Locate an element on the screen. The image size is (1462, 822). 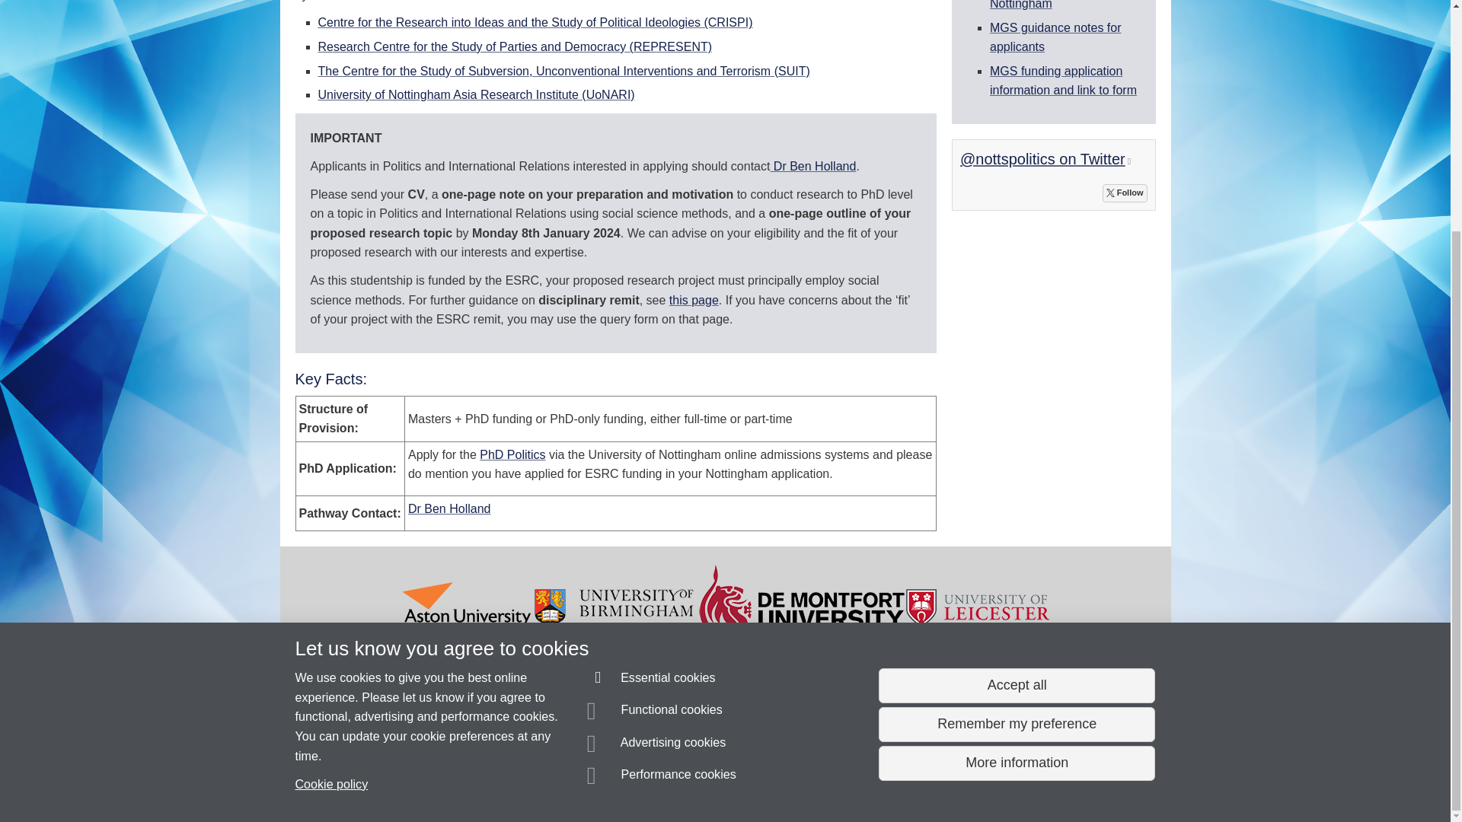
De Montfort University logo is located at coordinates (801, 607).